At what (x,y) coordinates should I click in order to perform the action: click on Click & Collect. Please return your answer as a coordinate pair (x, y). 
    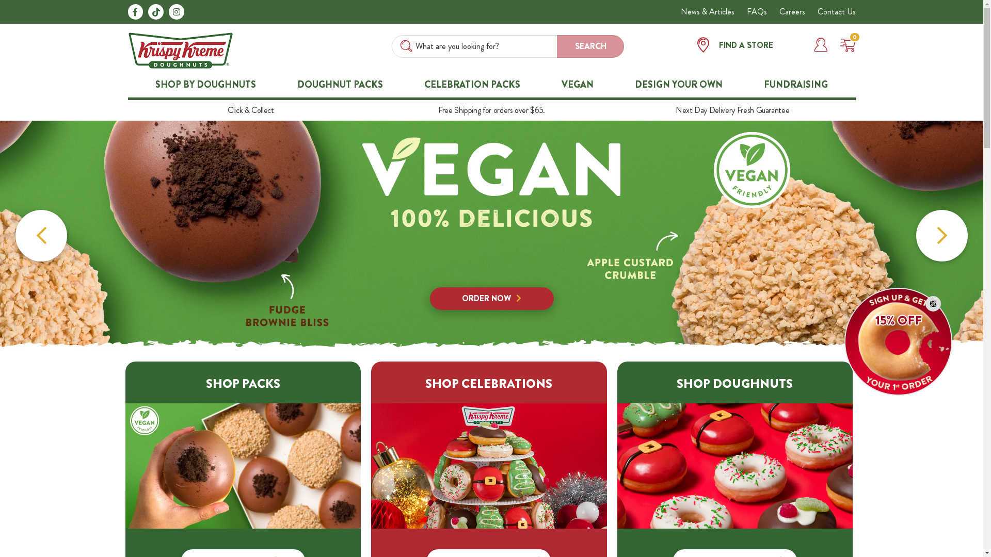
    Looking at the image, I should click on (251, 110).